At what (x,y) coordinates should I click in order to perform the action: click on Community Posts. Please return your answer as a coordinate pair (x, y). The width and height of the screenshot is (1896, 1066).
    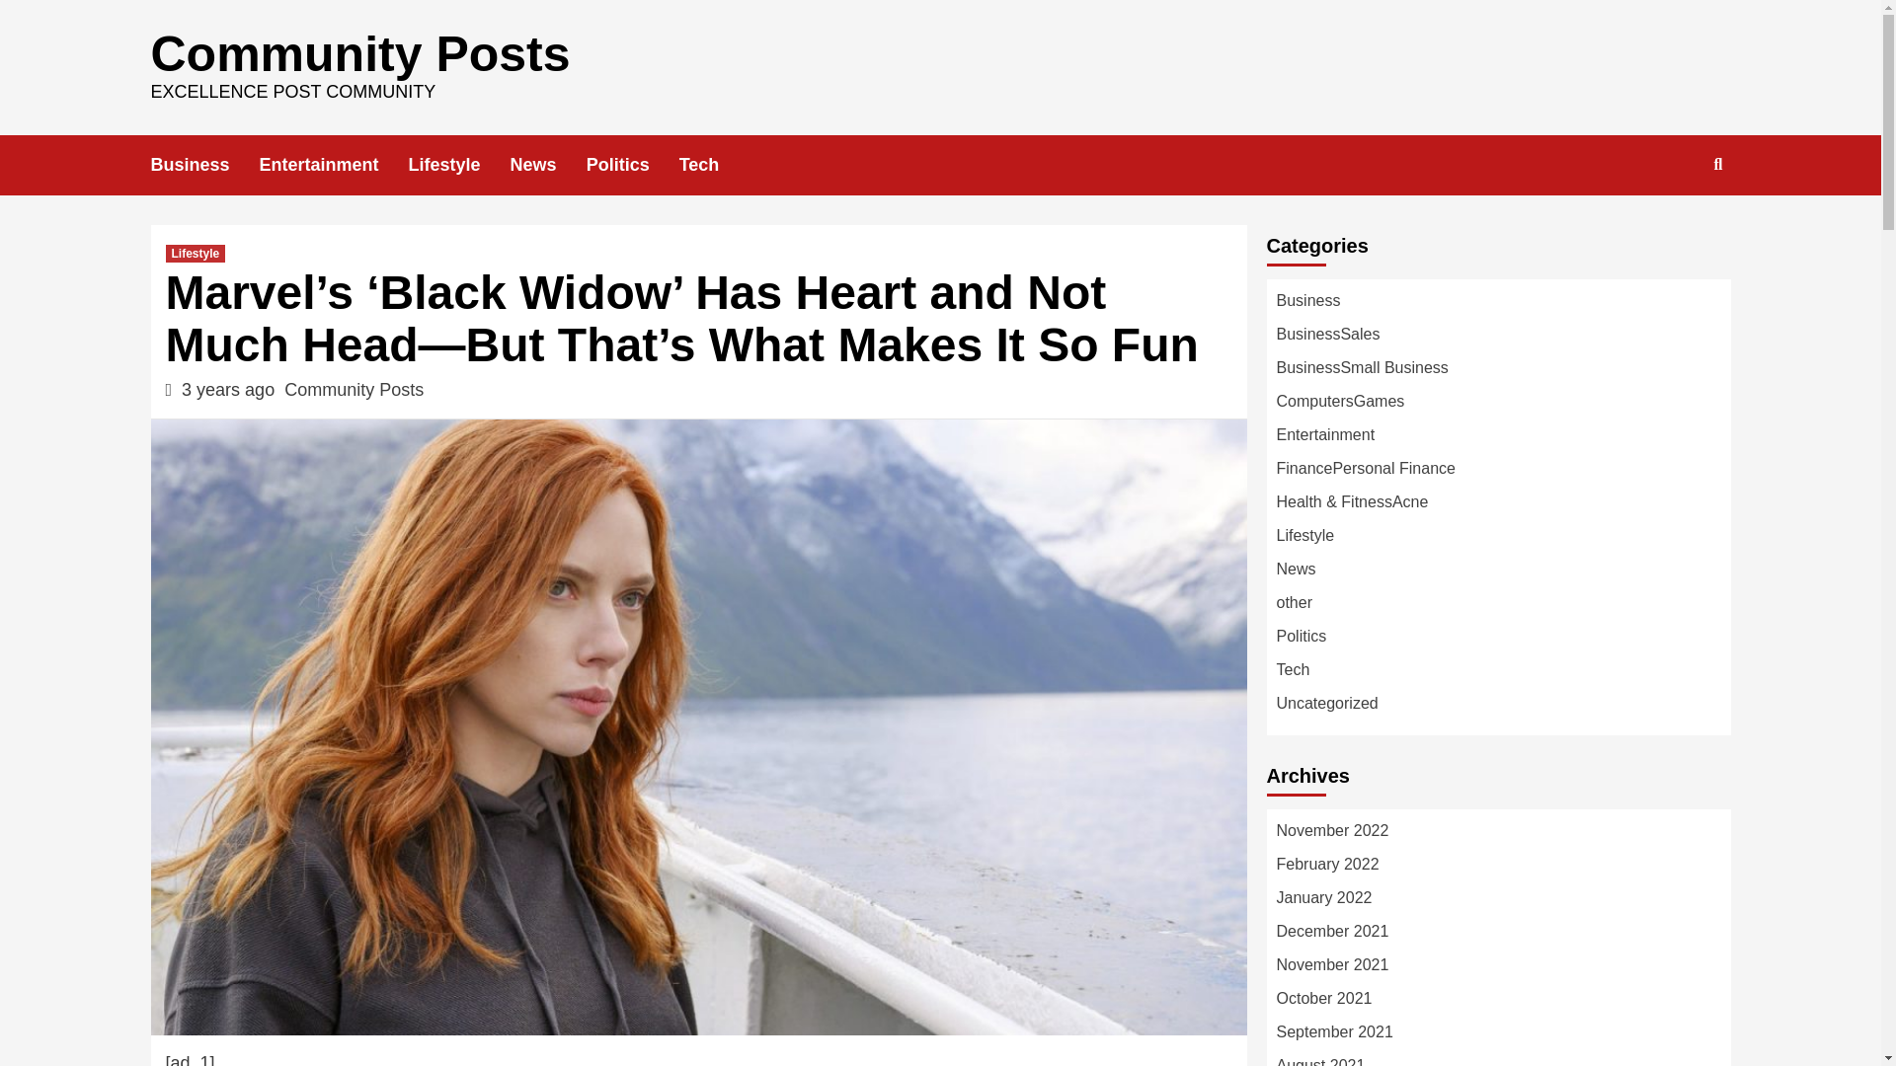
    Looking at the image, I should click on (354, 389).